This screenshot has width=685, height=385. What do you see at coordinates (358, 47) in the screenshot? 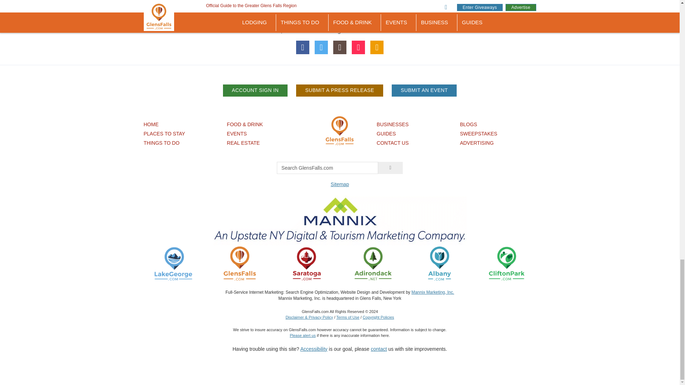
I see `TikTok` at bounding box center [358, 47].